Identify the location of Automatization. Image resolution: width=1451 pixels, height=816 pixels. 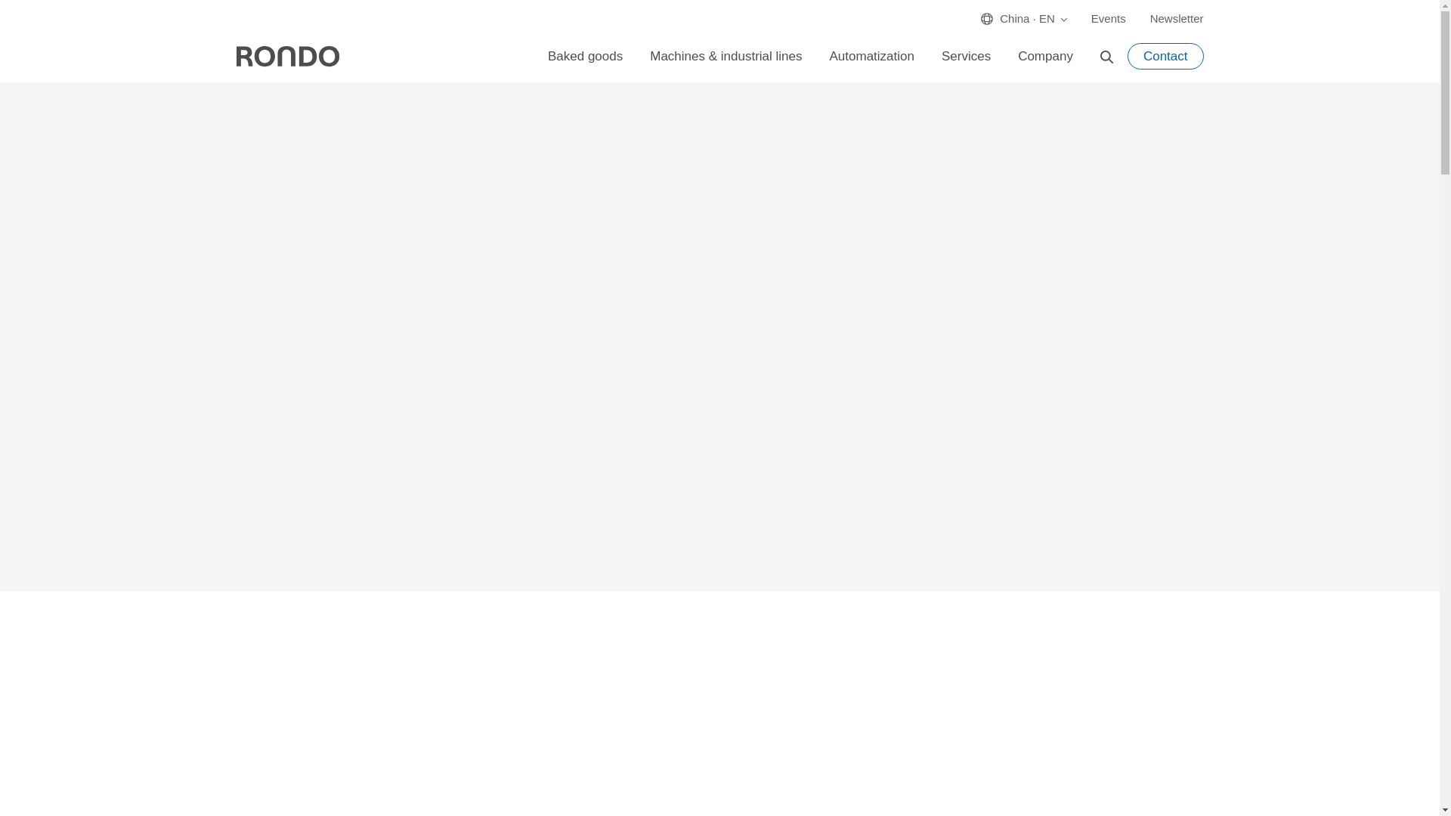
(872, 56).